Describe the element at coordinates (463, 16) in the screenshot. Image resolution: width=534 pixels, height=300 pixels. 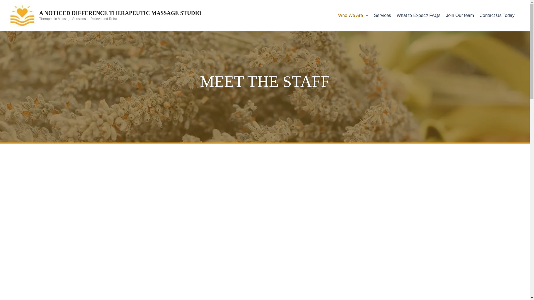
I see `Join Our team` at that location.